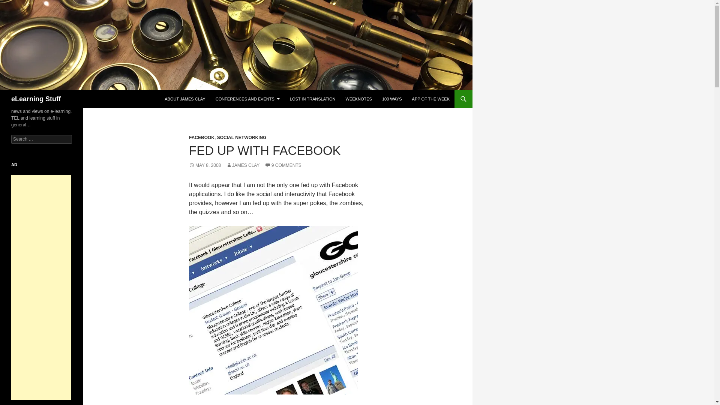  Describe the element at coordinates (392, 99) in the screenshot. I see `100 WAYS` at that location.